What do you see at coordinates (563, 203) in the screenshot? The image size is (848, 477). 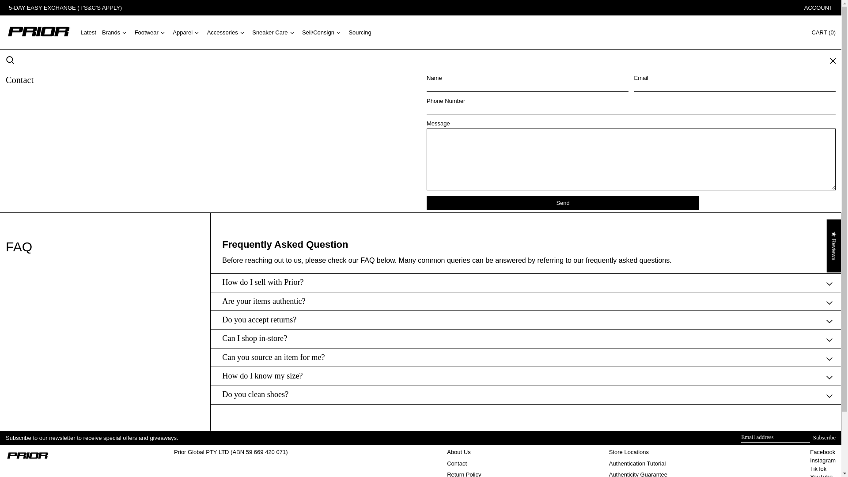 I see `Send` at bounding box center [563, 203].